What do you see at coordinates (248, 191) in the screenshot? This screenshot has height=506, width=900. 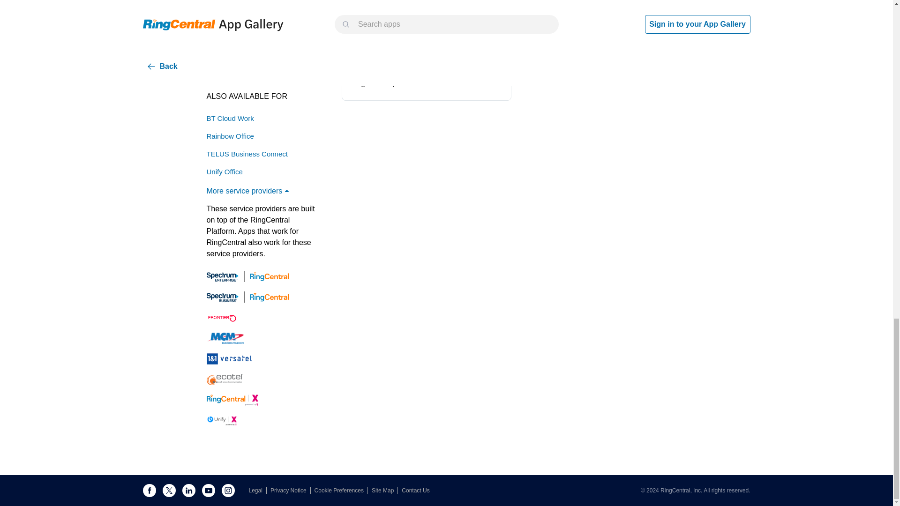 I see `More service providers` at bounding box center [248, 191].